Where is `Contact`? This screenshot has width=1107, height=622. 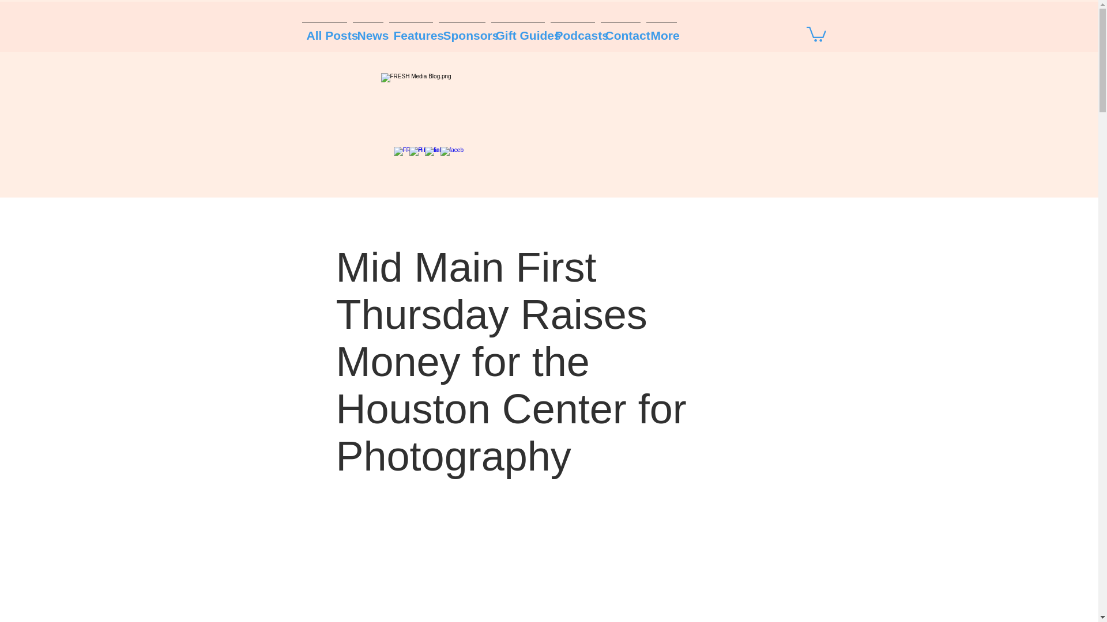
Contact is located at coordinates (620, 30).